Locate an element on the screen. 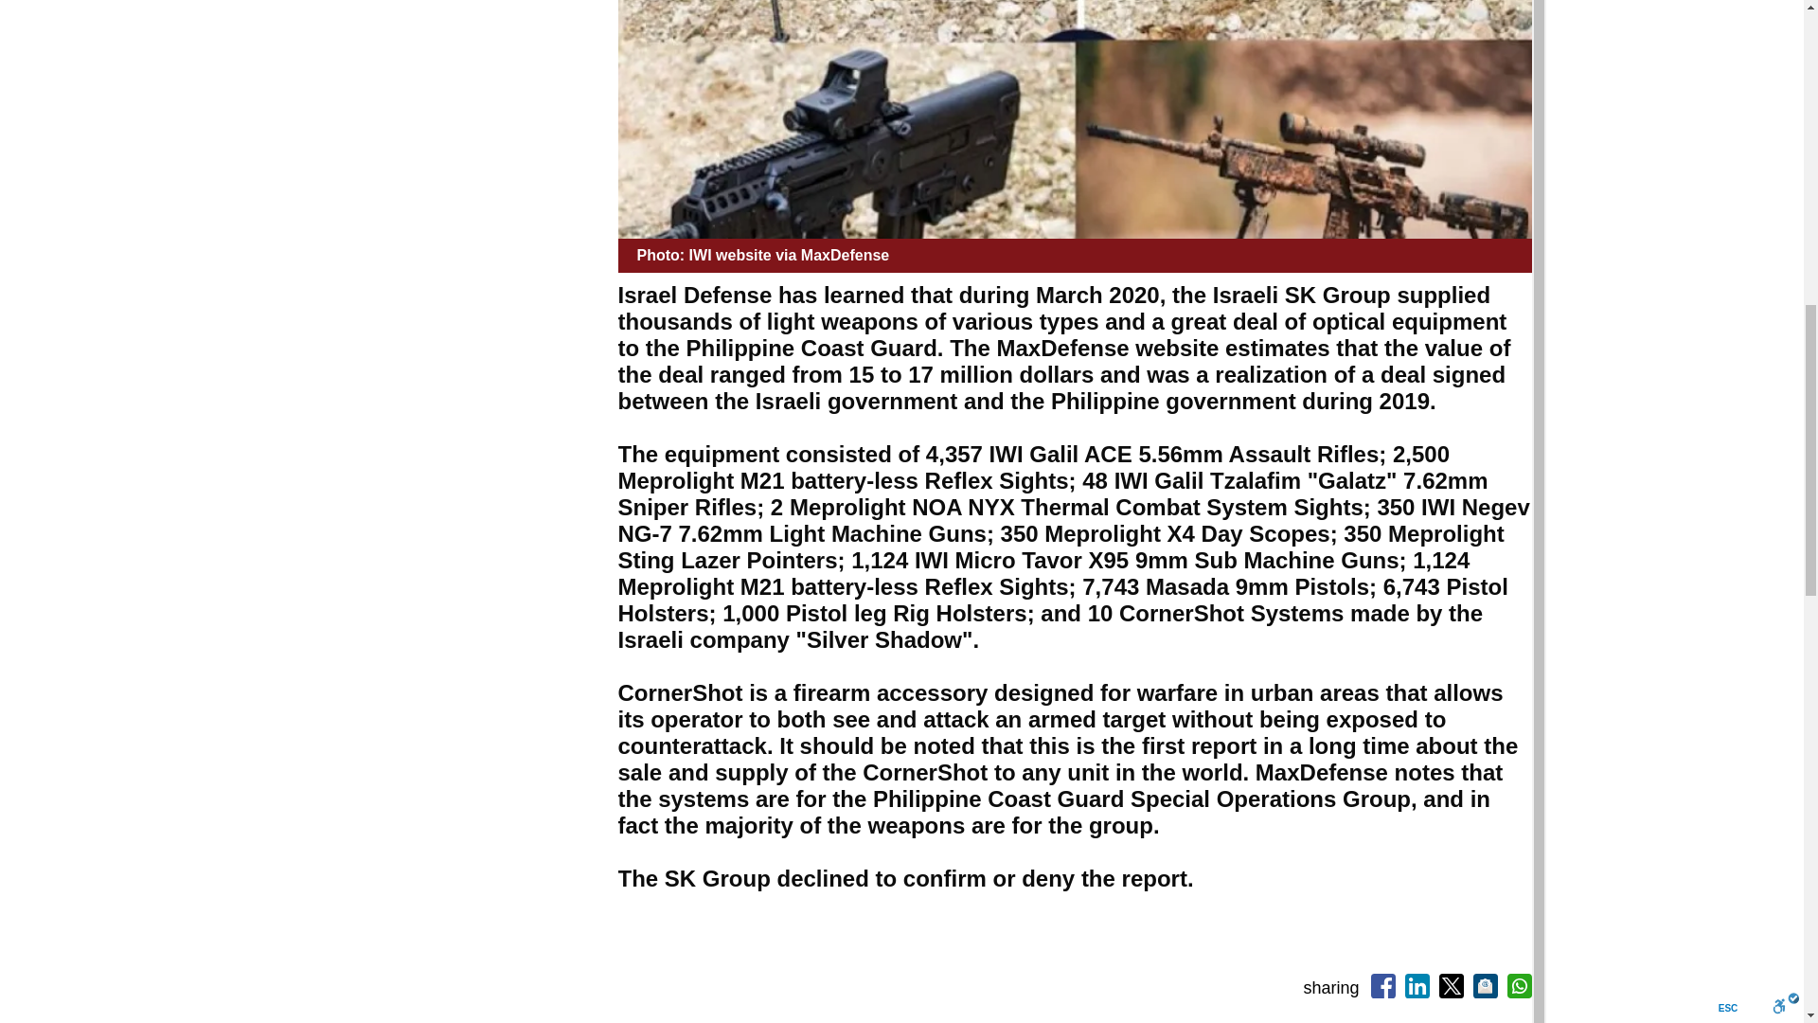 This screenshot has height=1023, width=1818. High-contrast presentation of page is located at coordinates (490, 41).